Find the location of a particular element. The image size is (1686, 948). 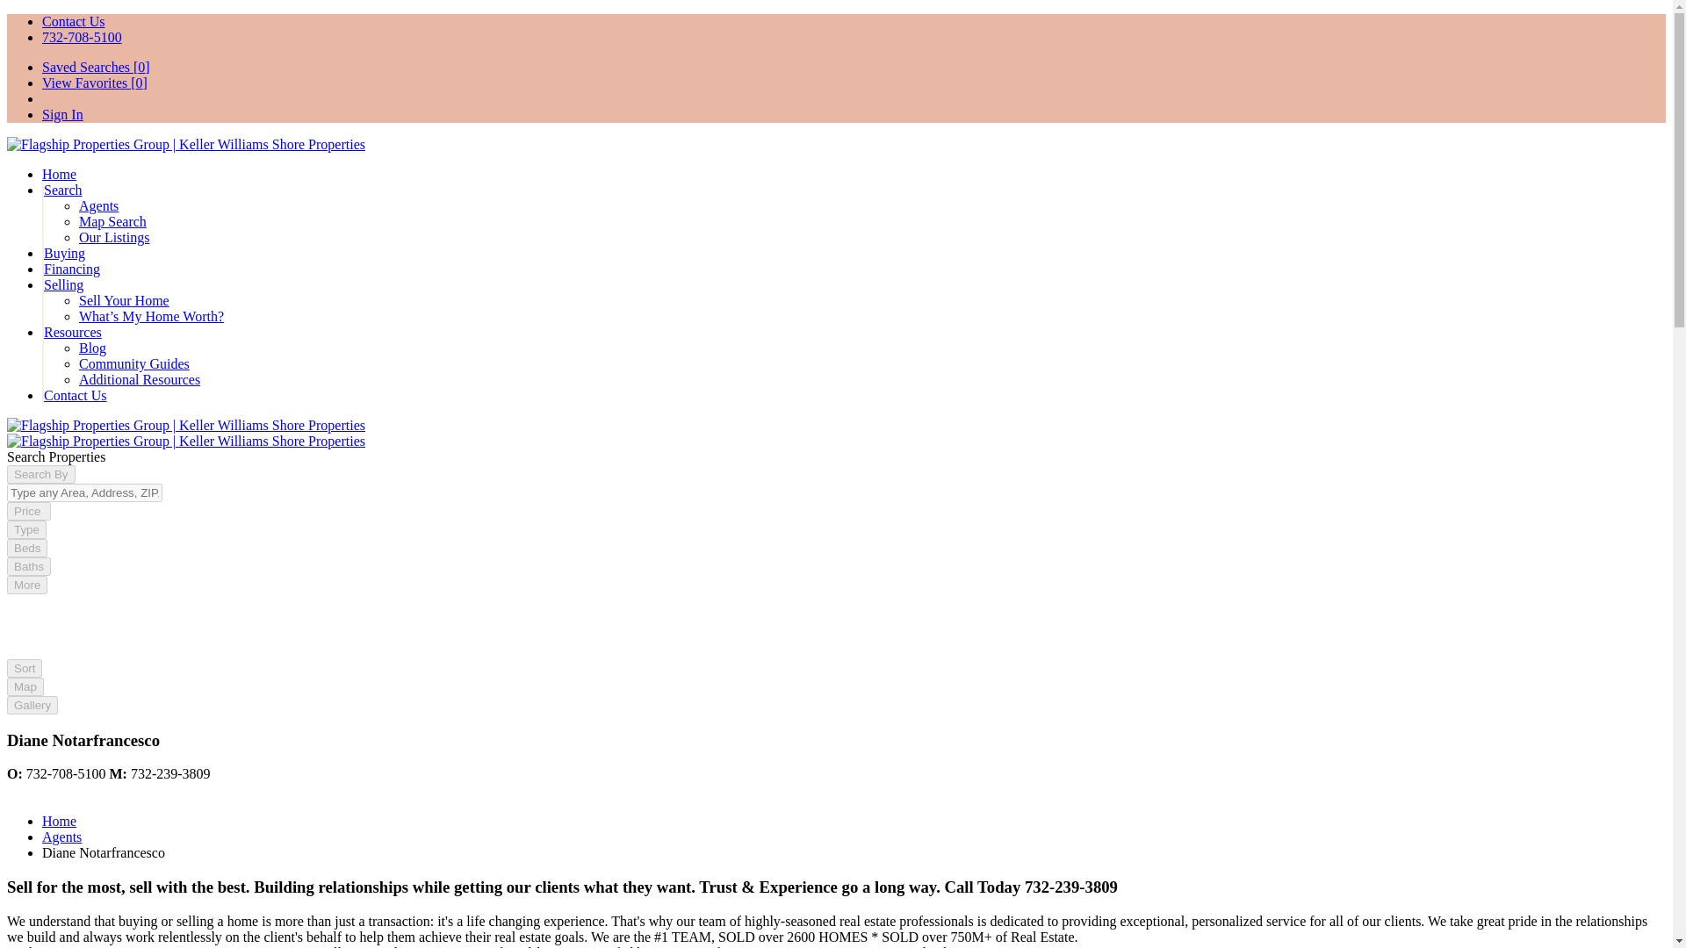

Baths is located at coordinates (28, 566).